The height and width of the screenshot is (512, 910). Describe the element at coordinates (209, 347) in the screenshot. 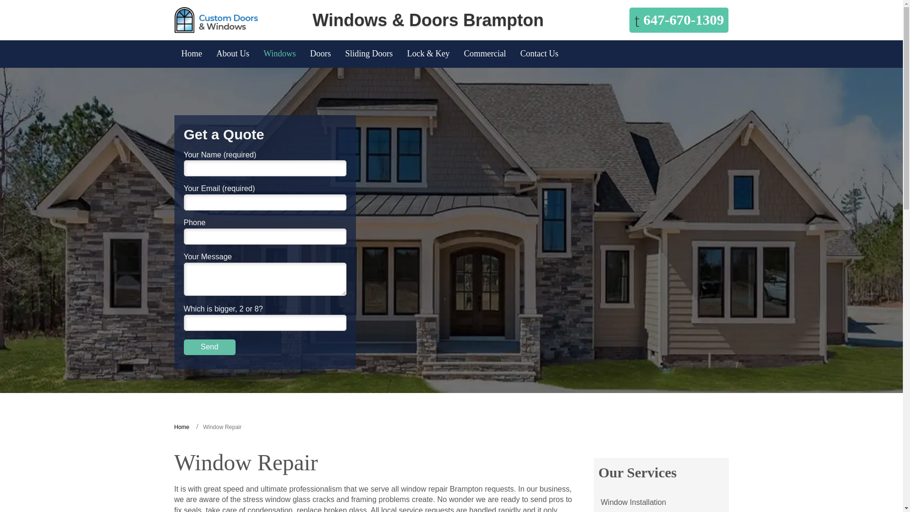

I see `Send` at that location.